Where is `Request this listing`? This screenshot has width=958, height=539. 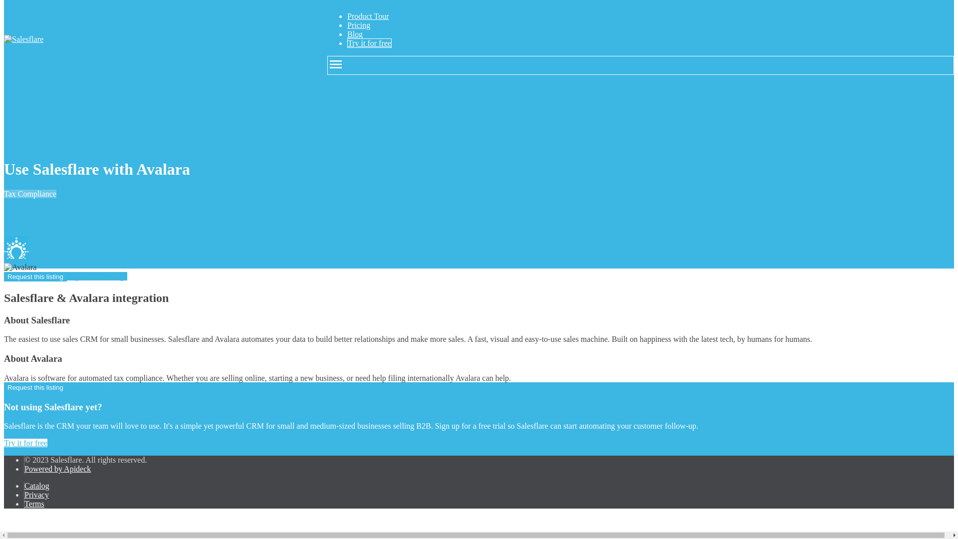 Request this listing is located at coordinates (35, 276).